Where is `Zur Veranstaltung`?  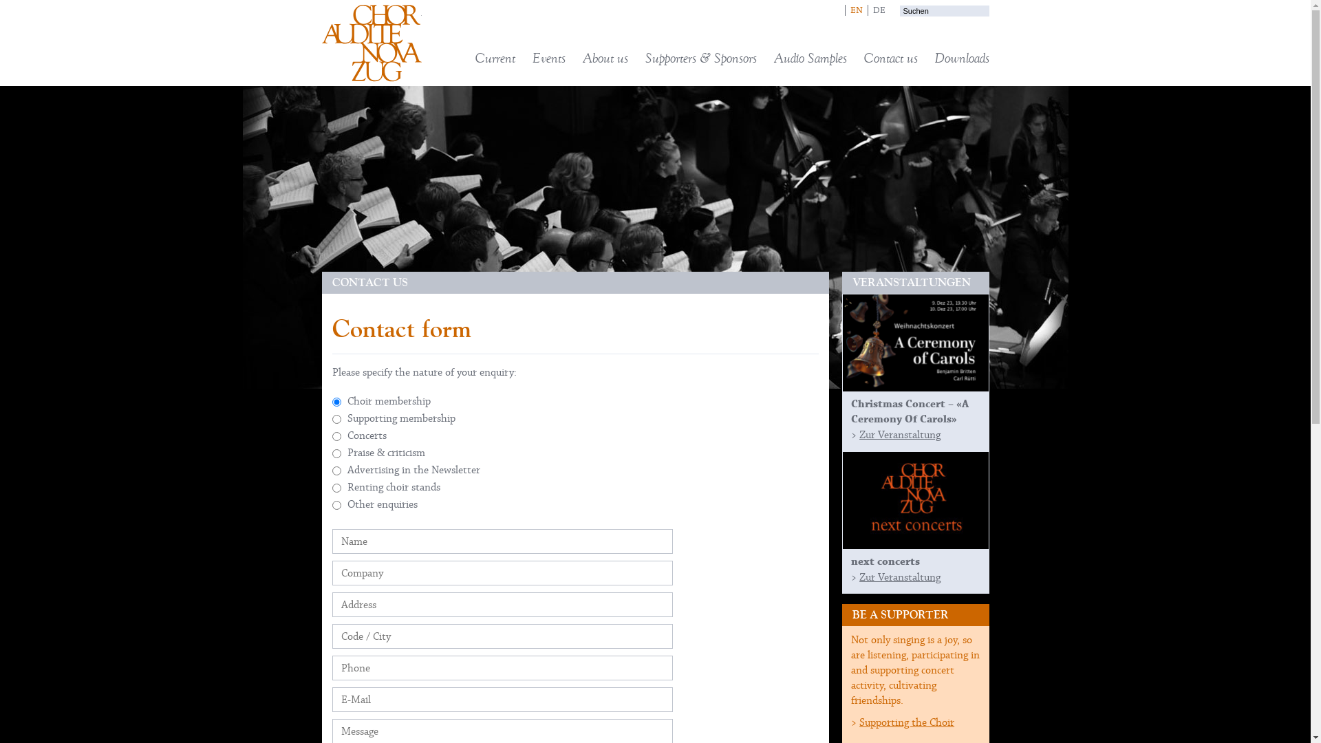 Zur Veranstaltung is located at coordinates (900, 577).